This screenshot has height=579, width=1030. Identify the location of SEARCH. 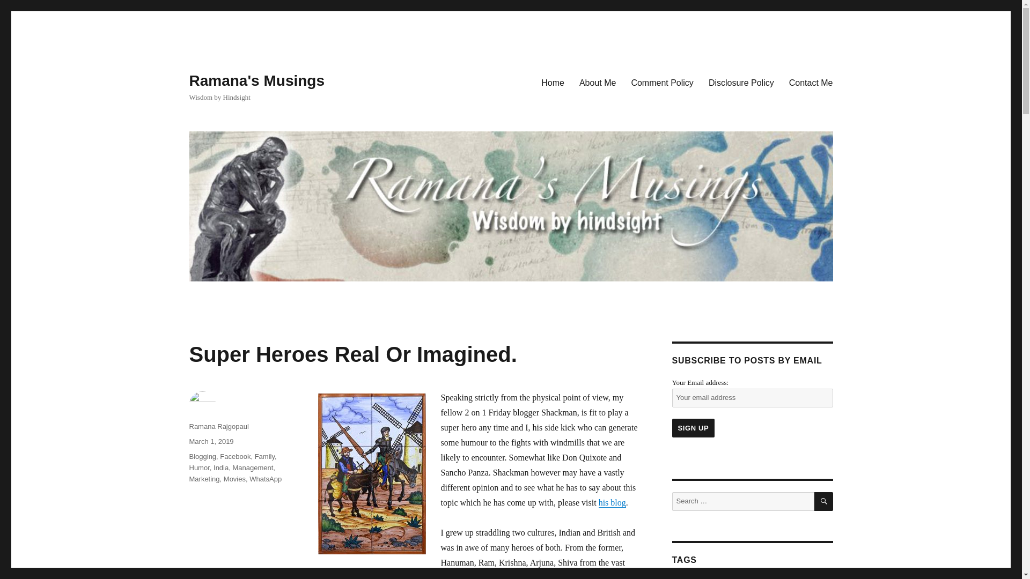
(824, 501).